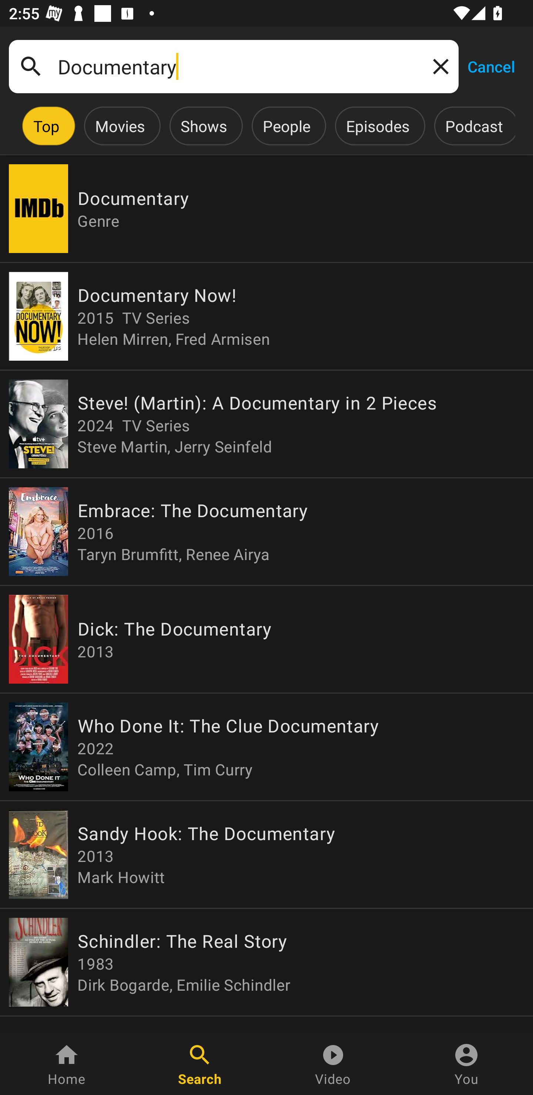 The image size is (533, 1095). What do you see at coordinates (466, 1064) in the screenshot?
I see `You` at bounding box center [466, 1064].